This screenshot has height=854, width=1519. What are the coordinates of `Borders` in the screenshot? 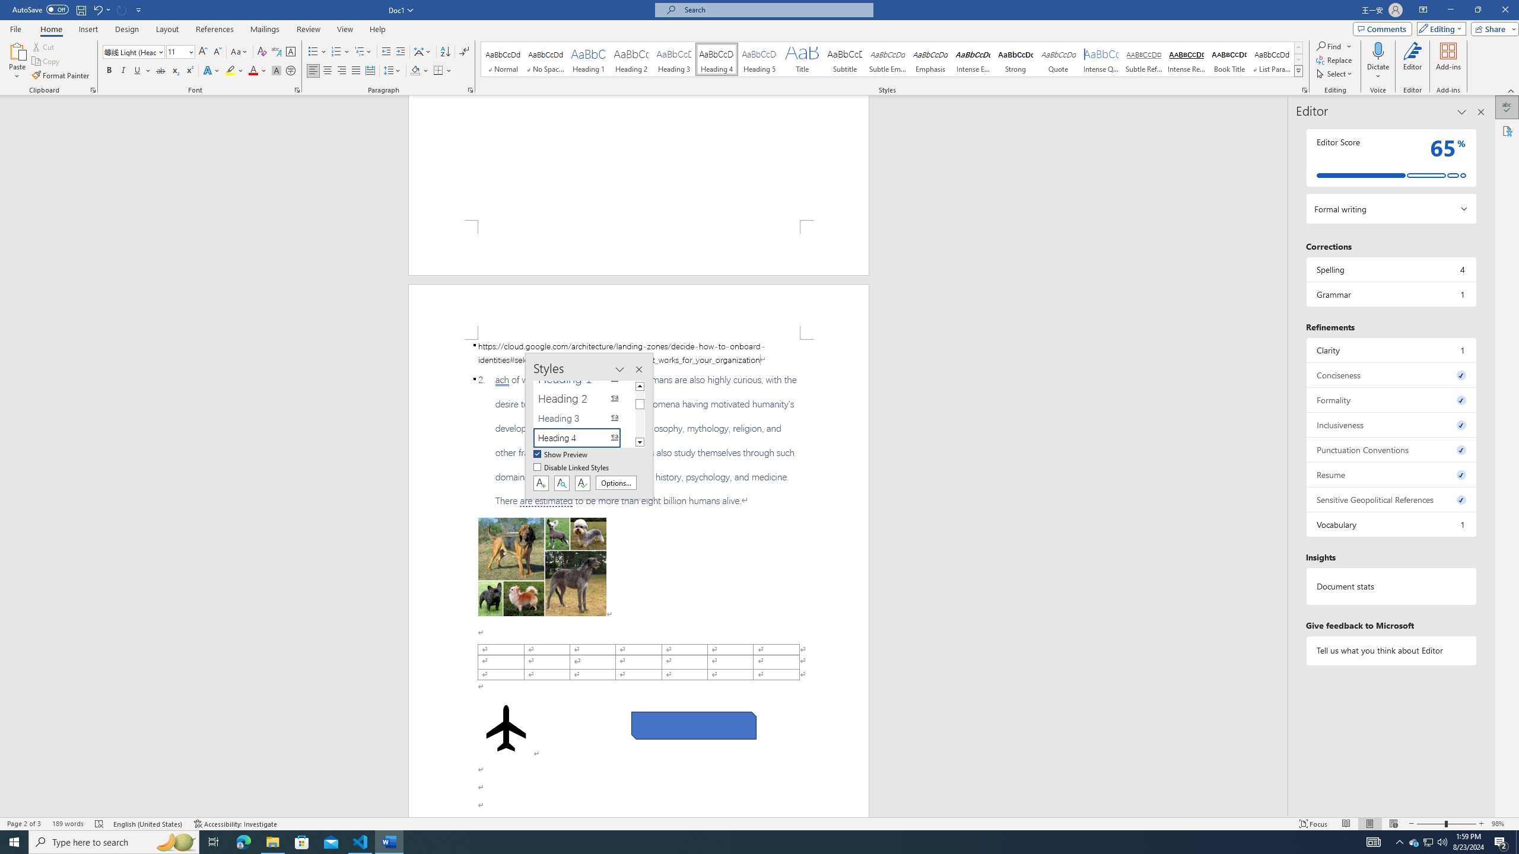 It's located at (438, 71).